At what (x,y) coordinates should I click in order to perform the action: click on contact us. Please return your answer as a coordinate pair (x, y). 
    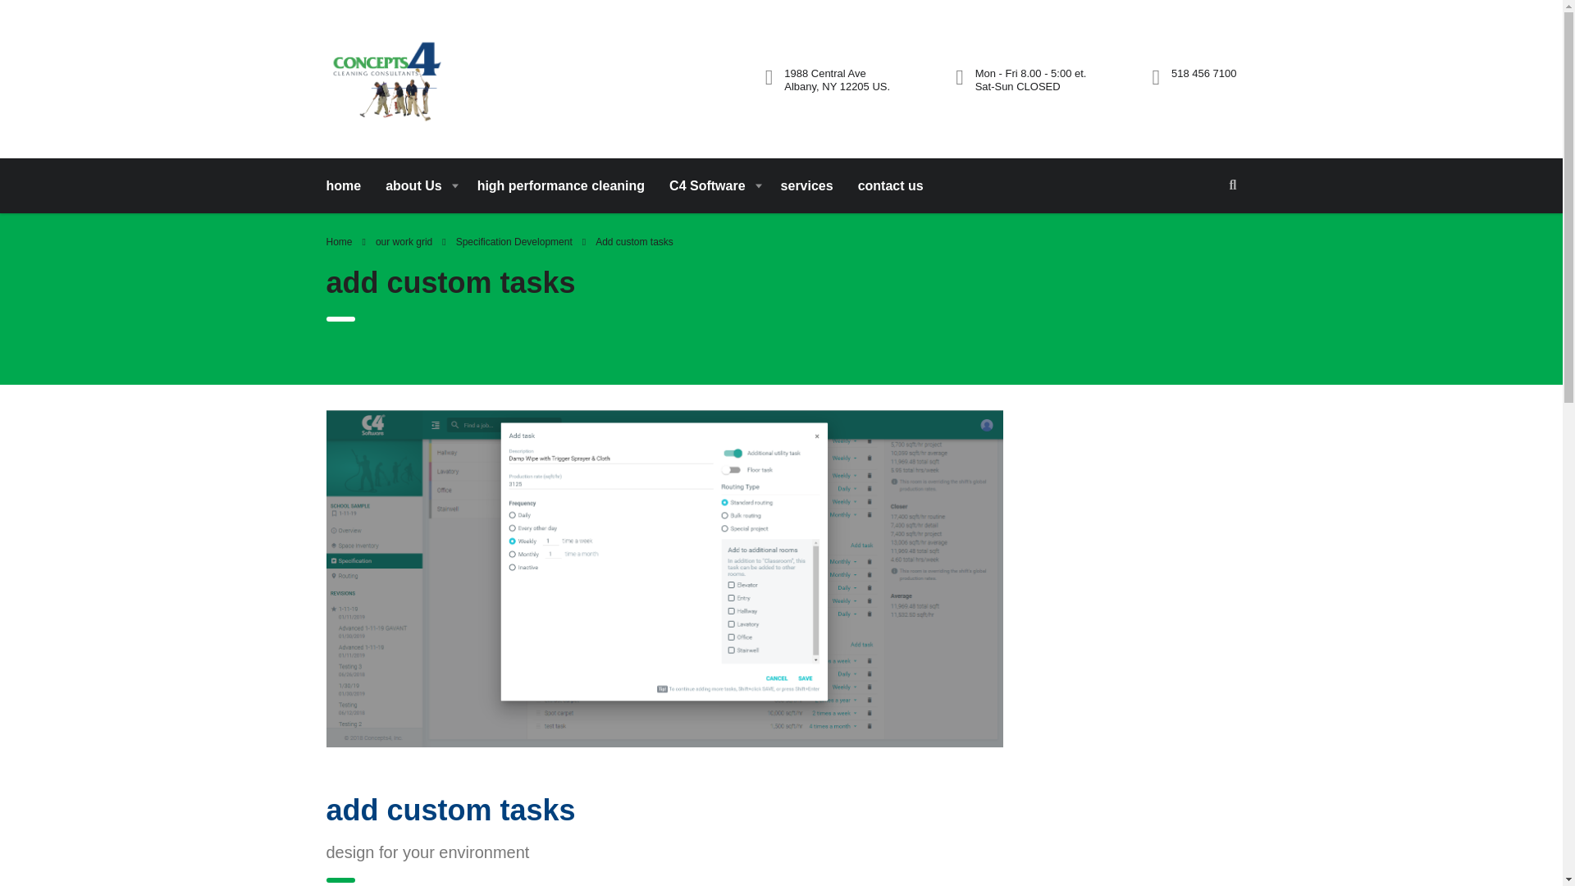
    Looking at the image, I should click on (891, 185).